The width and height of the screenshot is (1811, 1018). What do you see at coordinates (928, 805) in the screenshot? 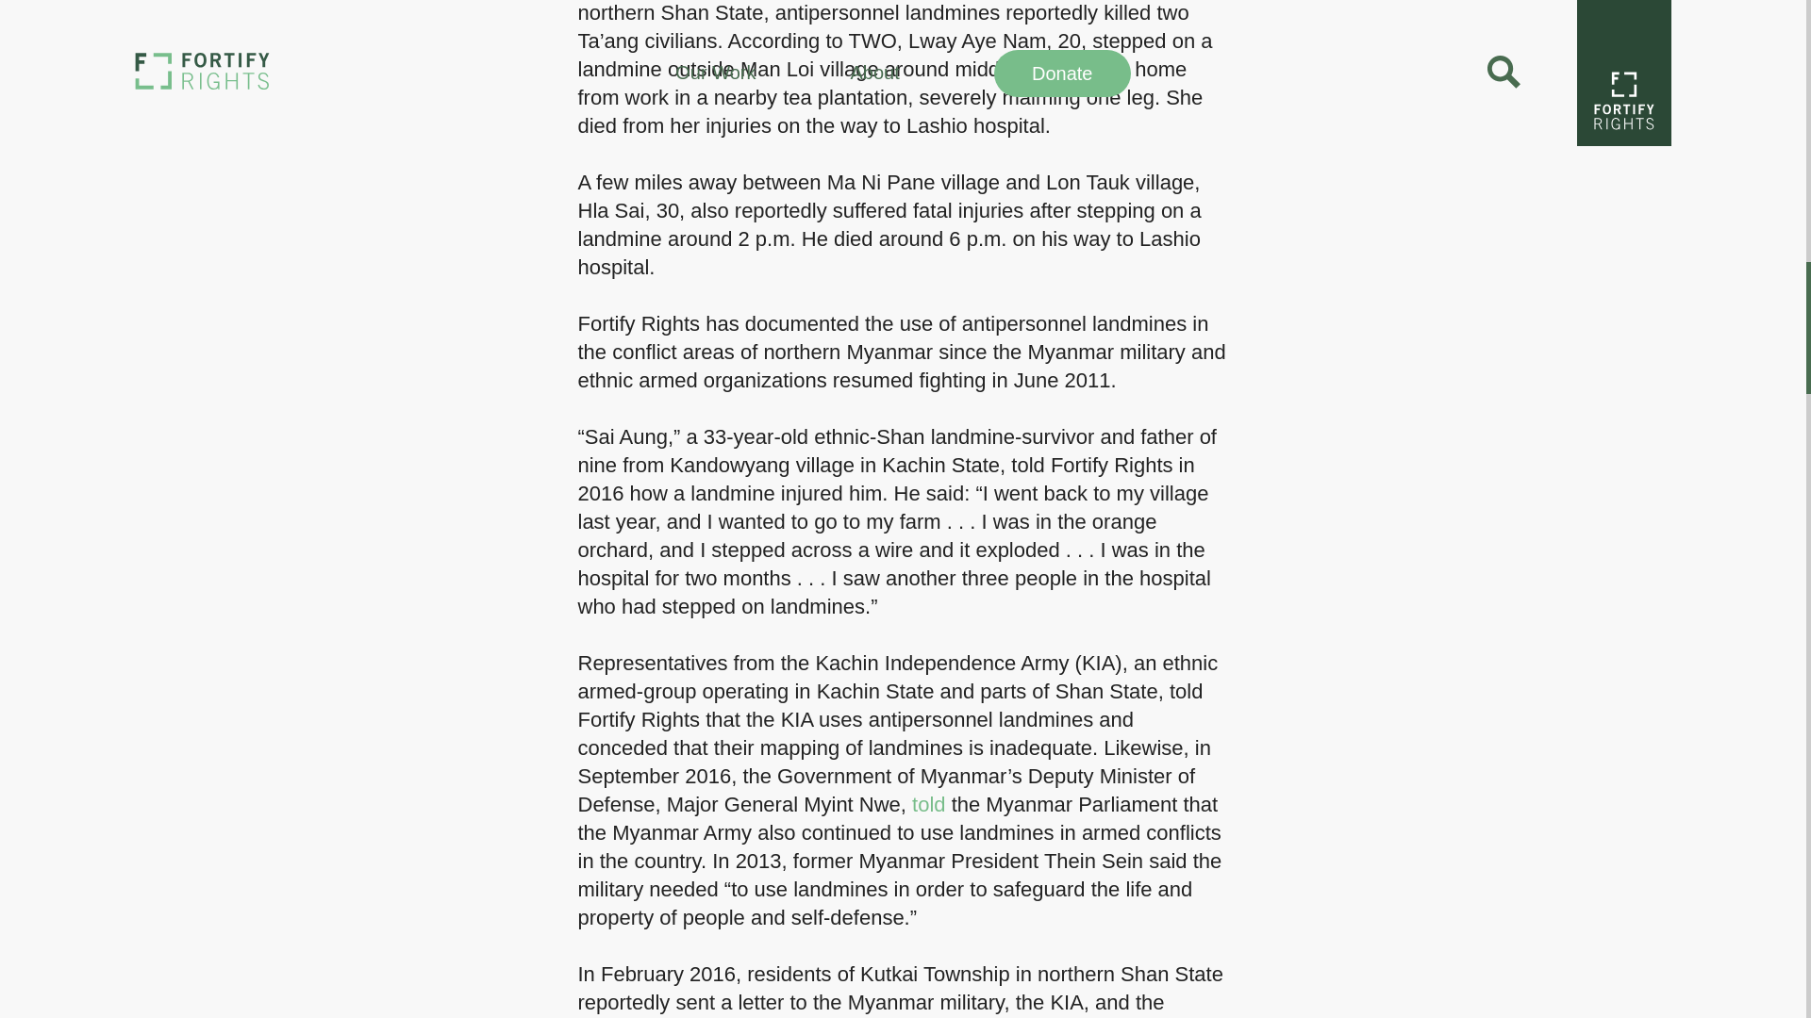
I see `told` at bounding box center [928, 805].